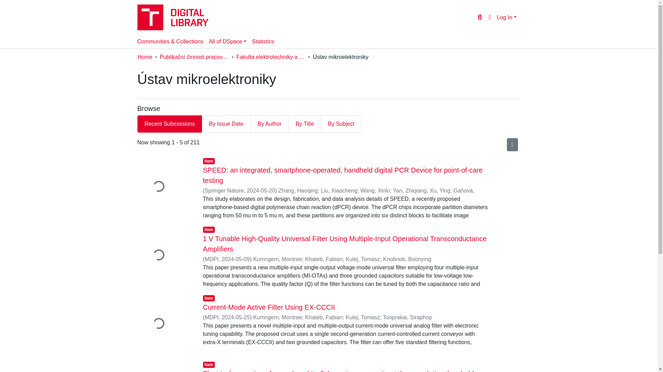 Image resolution: width=663 pixels, height=372 pixels. What do you see at coordinates (226, 124) in the screenshot?
I see `By Issue Date` at bounding box center [226, 124].